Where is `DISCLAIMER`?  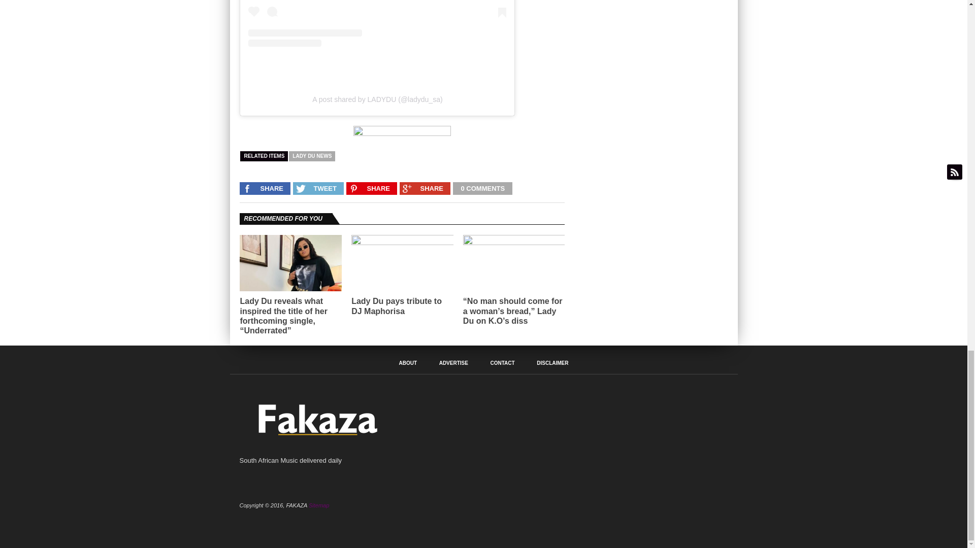 DISCLAIMER is located at coordinates (552, 363).